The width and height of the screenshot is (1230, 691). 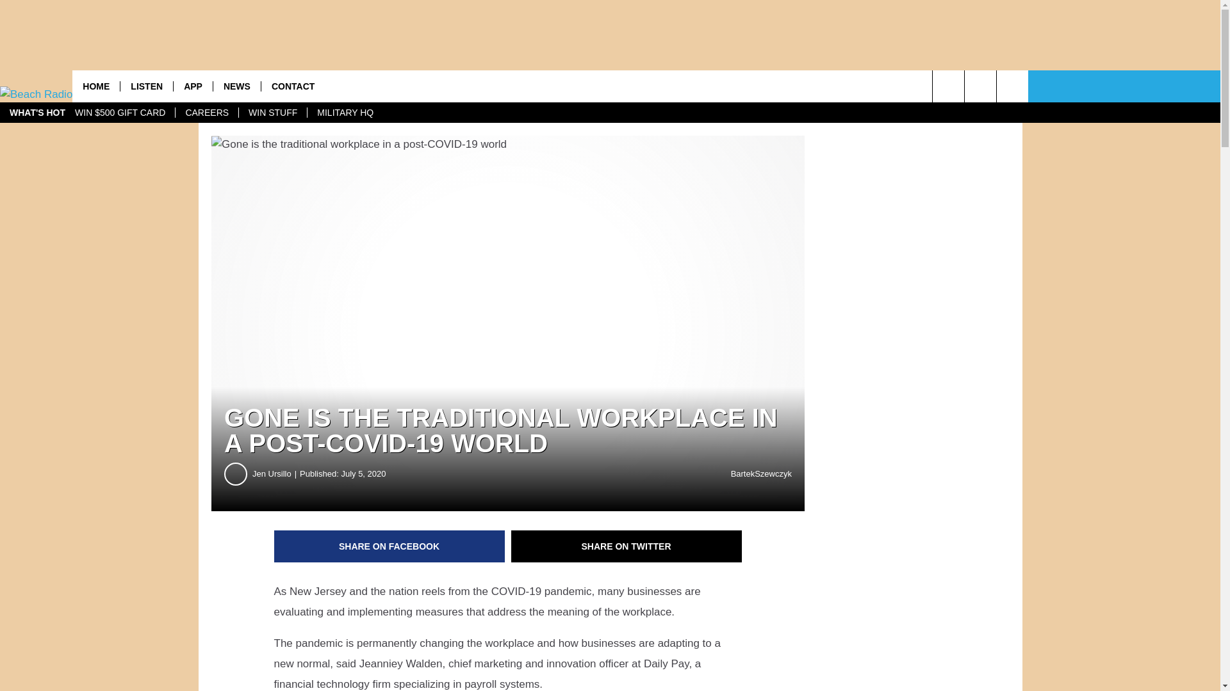 What do you see at coordinates (206, 113) in the screenshot?
I see `CAREERS` at bounding box center [206, 113].